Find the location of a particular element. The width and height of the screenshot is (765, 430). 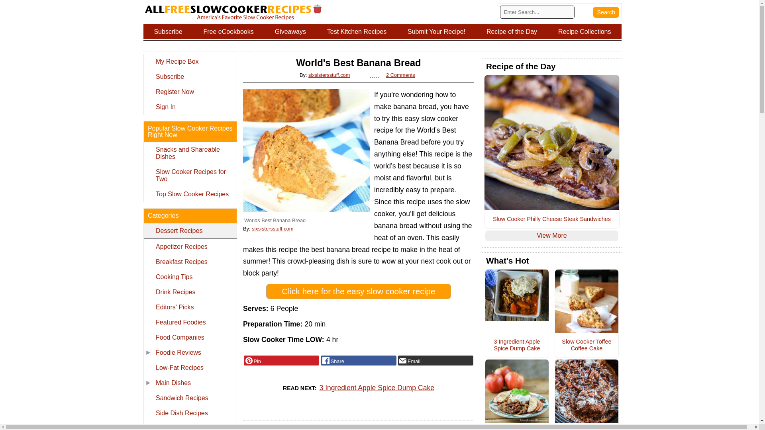

Facebook is located at coordinates (358, 361).